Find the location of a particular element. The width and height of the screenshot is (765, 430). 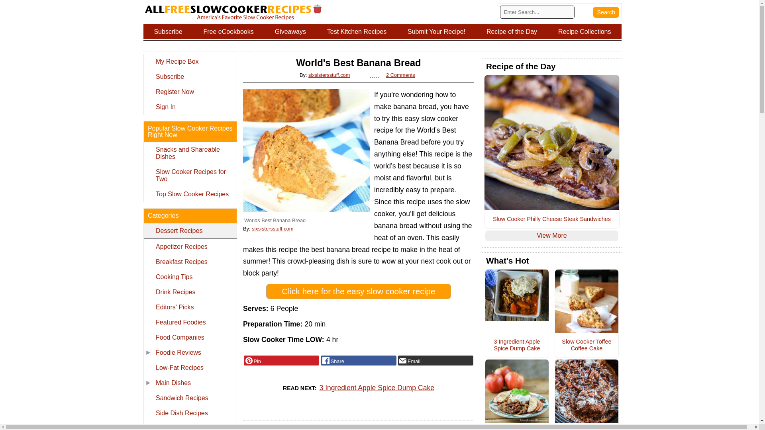

Facebook is located at coordinates (358, 361).